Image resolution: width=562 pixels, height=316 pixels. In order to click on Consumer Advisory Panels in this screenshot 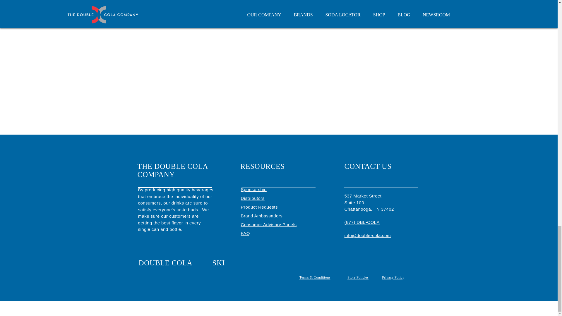, I will do `click(268, 225)`.